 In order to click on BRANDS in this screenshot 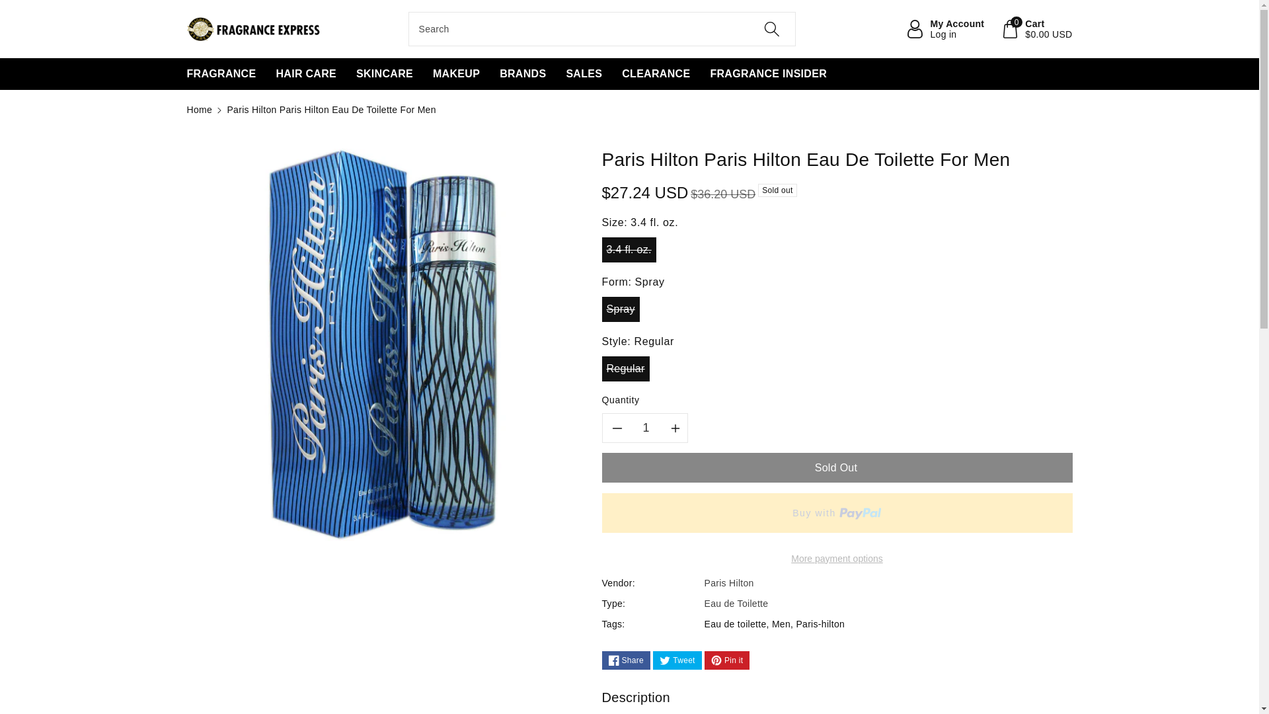, I will do `click(522, 74)`.